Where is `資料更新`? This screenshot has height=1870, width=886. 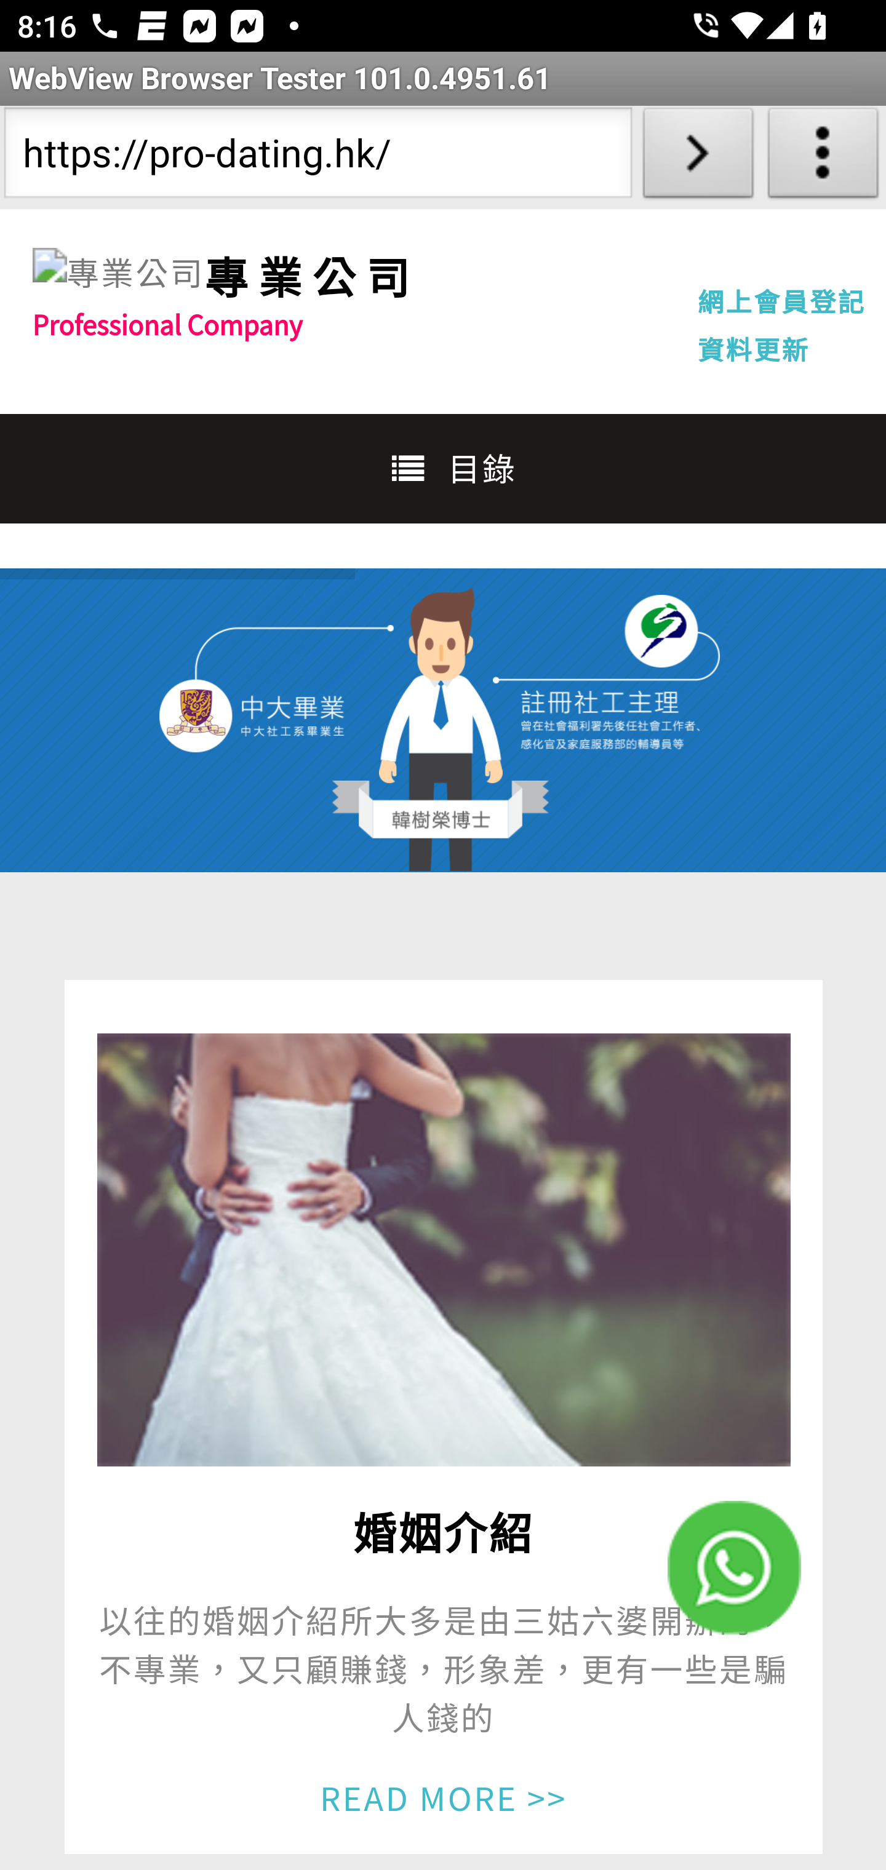
資料更新 is located at coordinates (753, 348).